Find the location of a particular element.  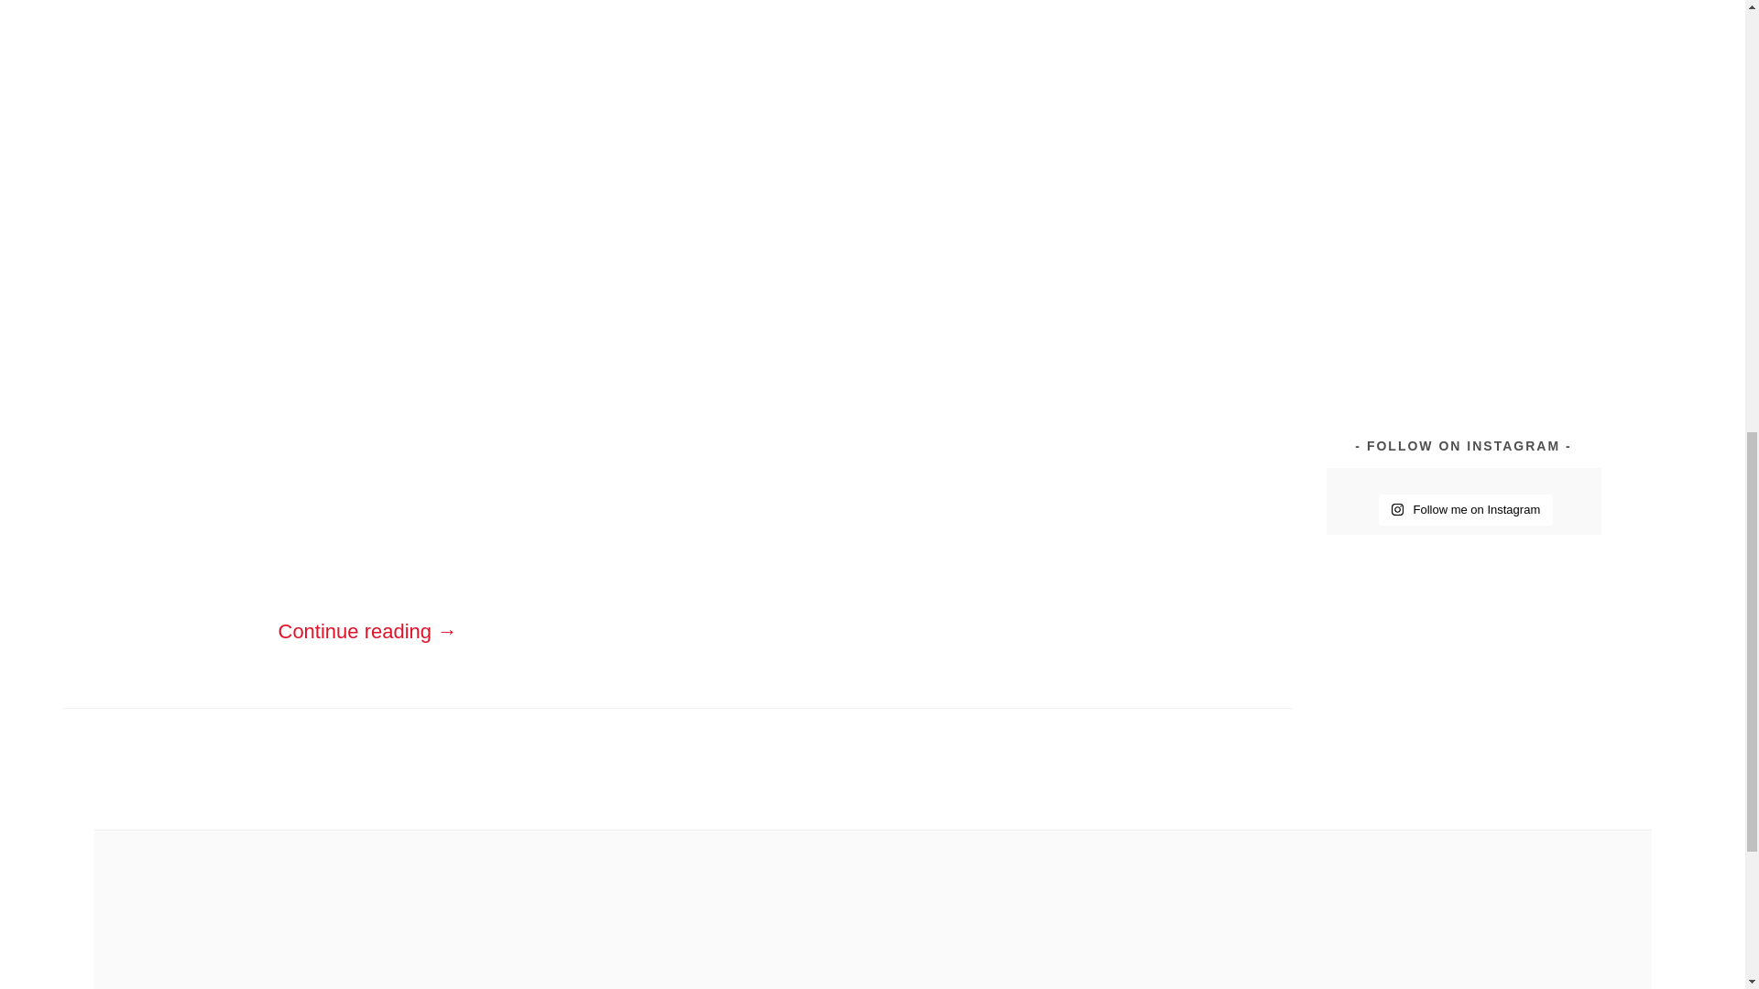

Sew Pajama Pants from Vintage Sheets is located at coordinates (1533, 37).